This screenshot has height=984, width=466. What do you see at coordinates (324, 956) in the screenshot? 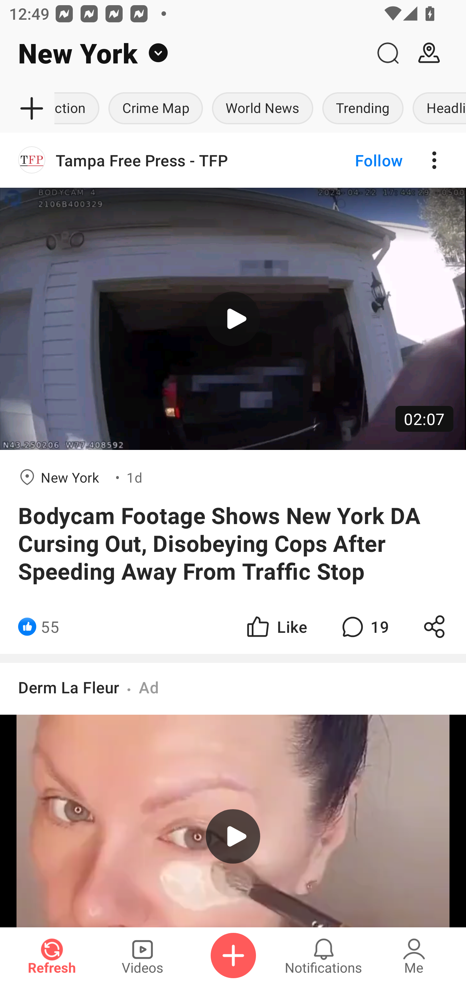
I see `Notifications` at bounding box center [324, 956].